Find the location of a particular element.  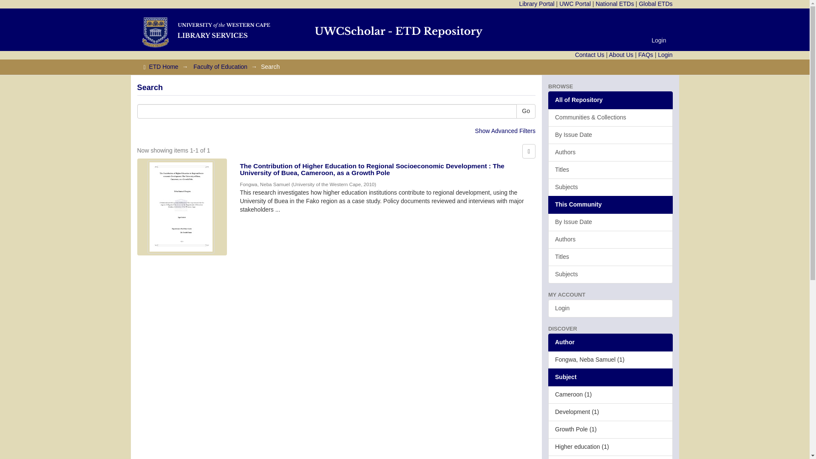

National ETDs is located at coordinates (615, 4).